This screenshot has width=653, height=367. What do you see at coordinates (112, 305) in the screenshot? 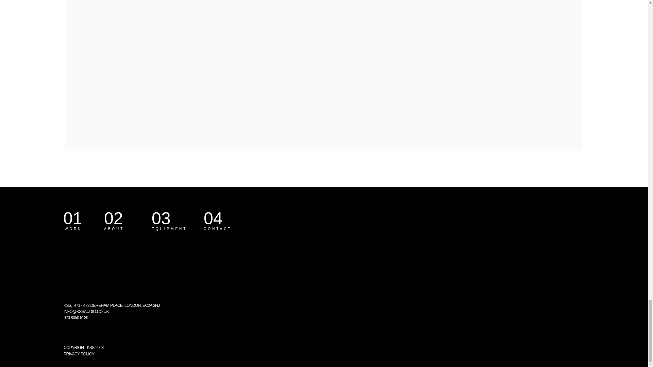
I see `KSS,  471 - 473 DEREHAM PLACE, LONDON, EC2A 3HJ` at bounding box center [112, 305].